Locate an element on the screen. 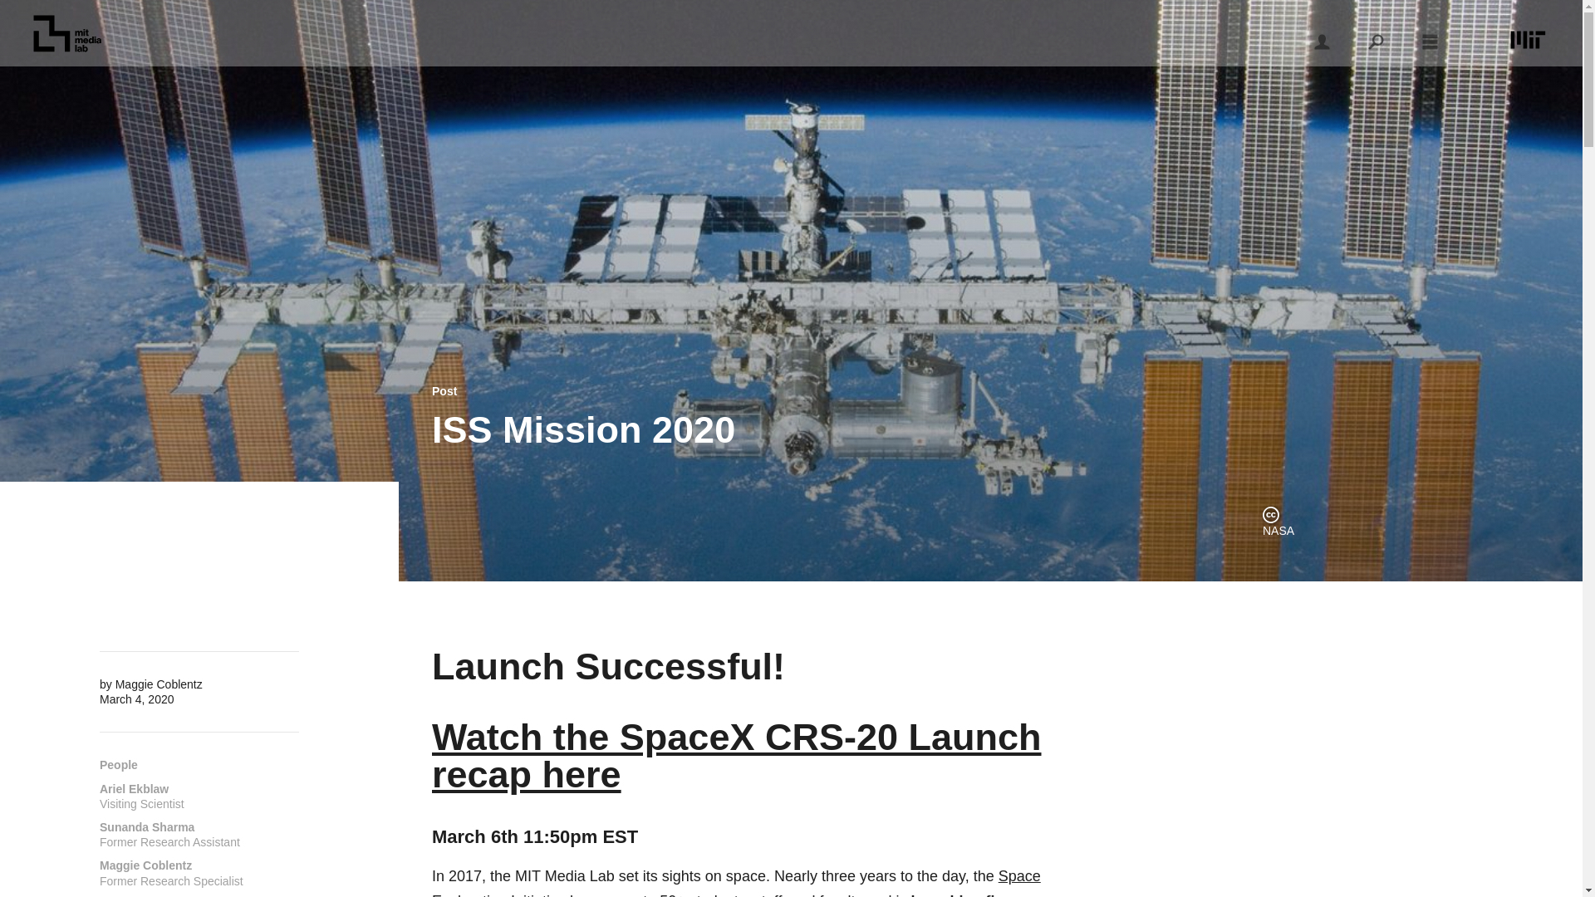 The height and width of the screenshot is (897, 1595). Watch the SpaceX CRS-20 Launch recap here is located at coordinates (199, 872).